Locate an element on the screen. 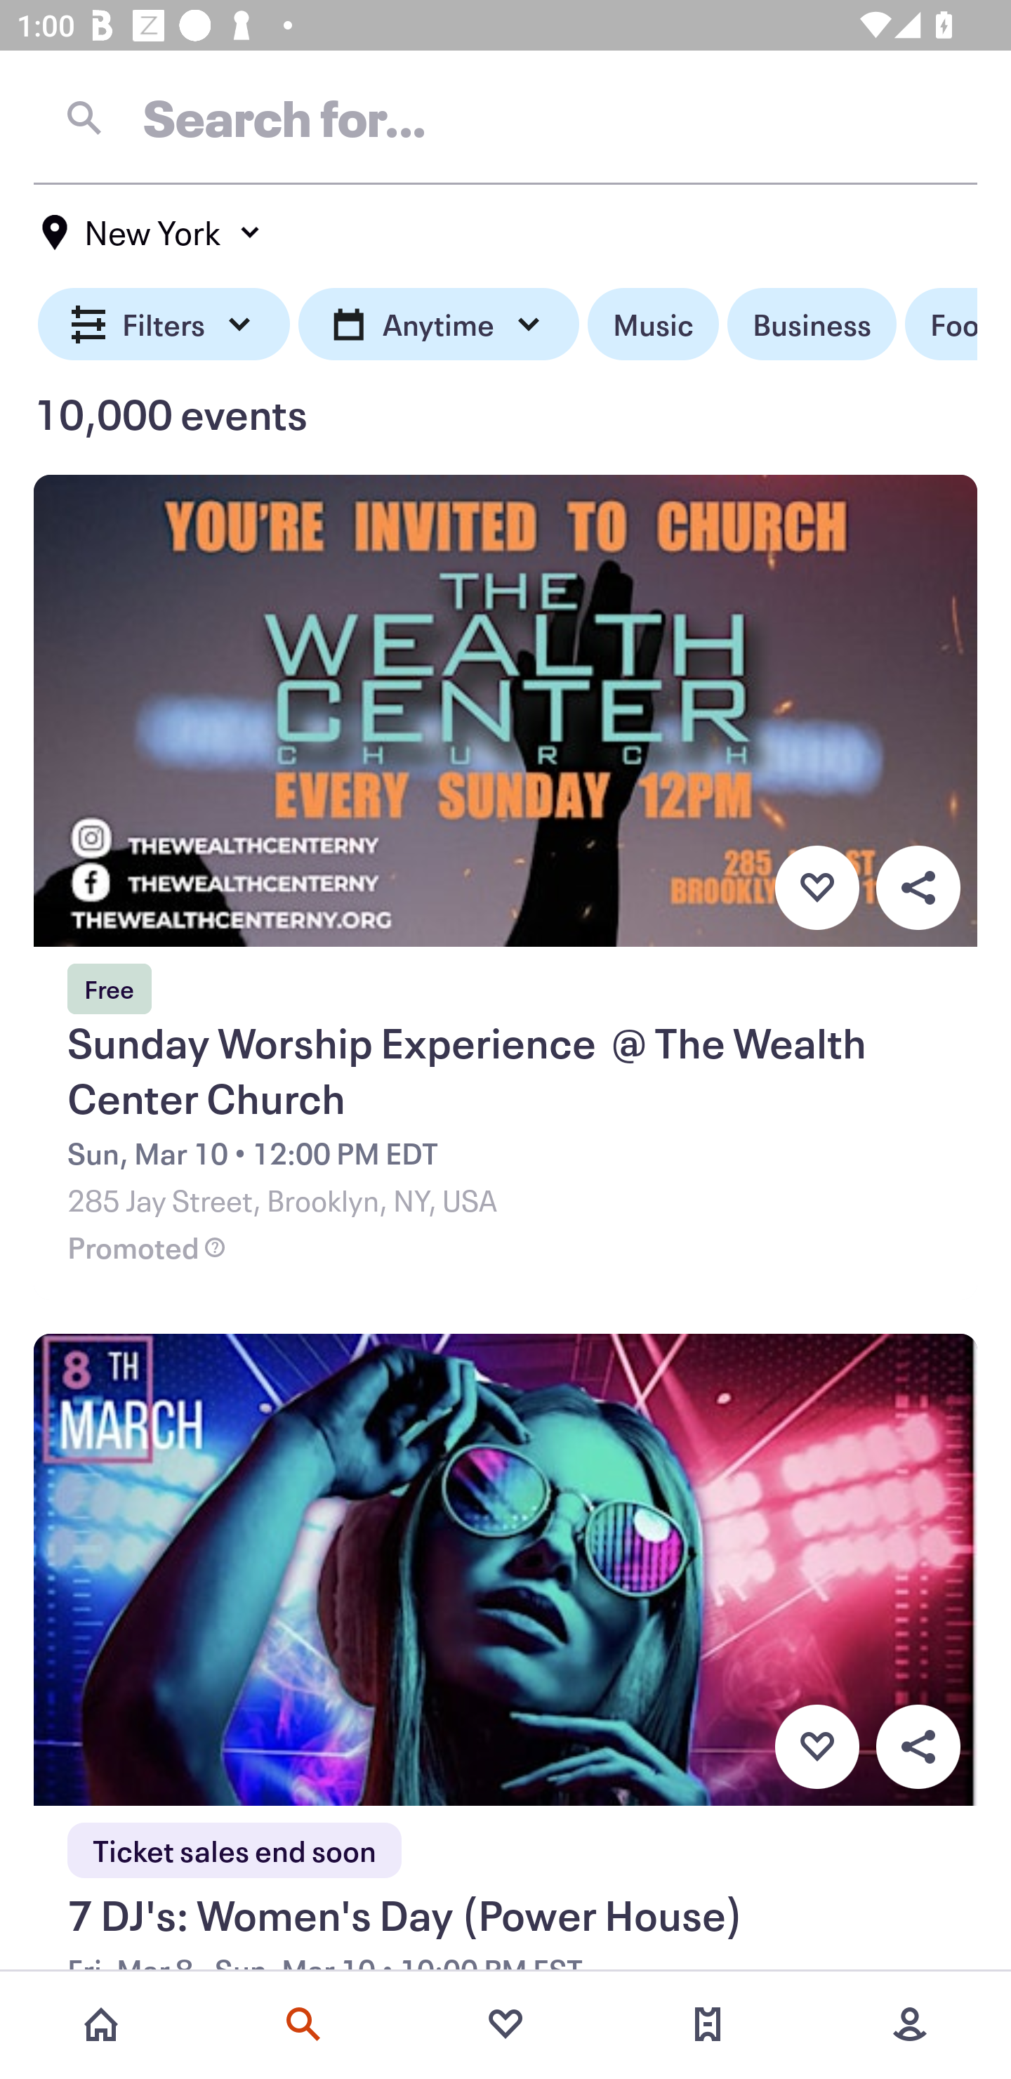 This screenshot has width=1011, height=2079. Favorites is located at coordinates (505, 2024).